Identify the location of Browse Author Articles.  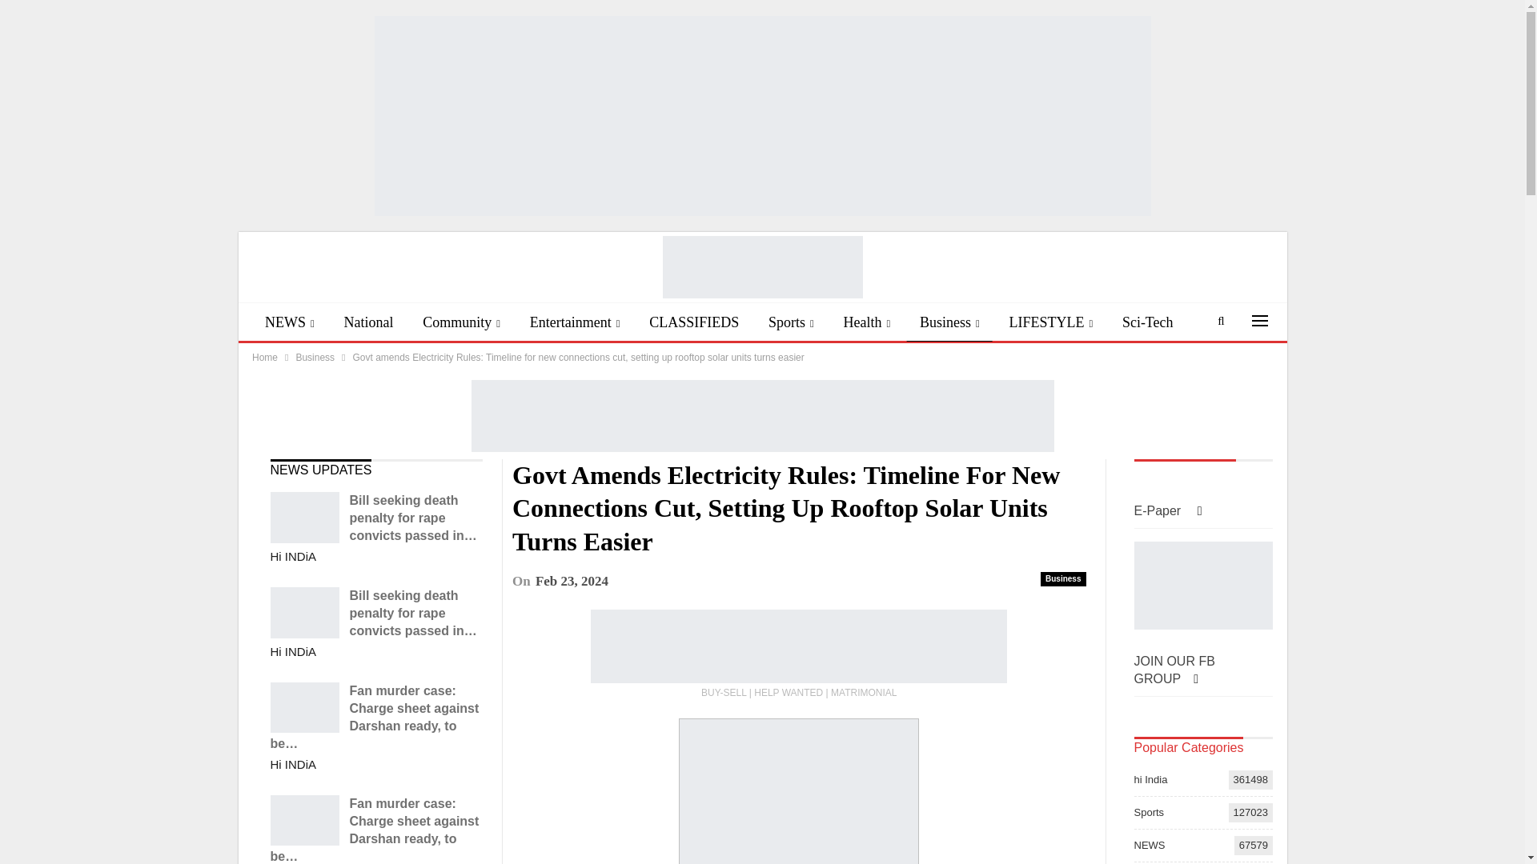
(293, 652).